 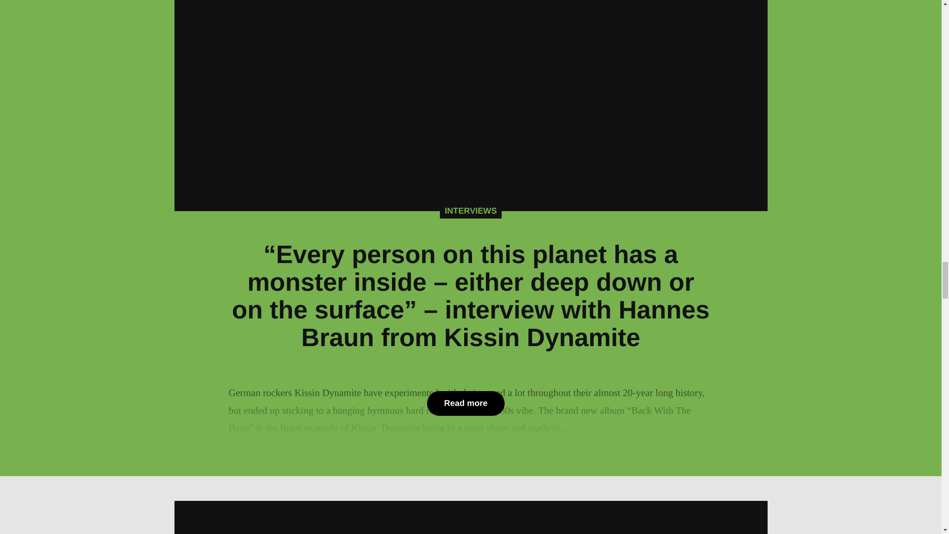 I want to click on INTERVIEWS, so click(x=471, y=211).